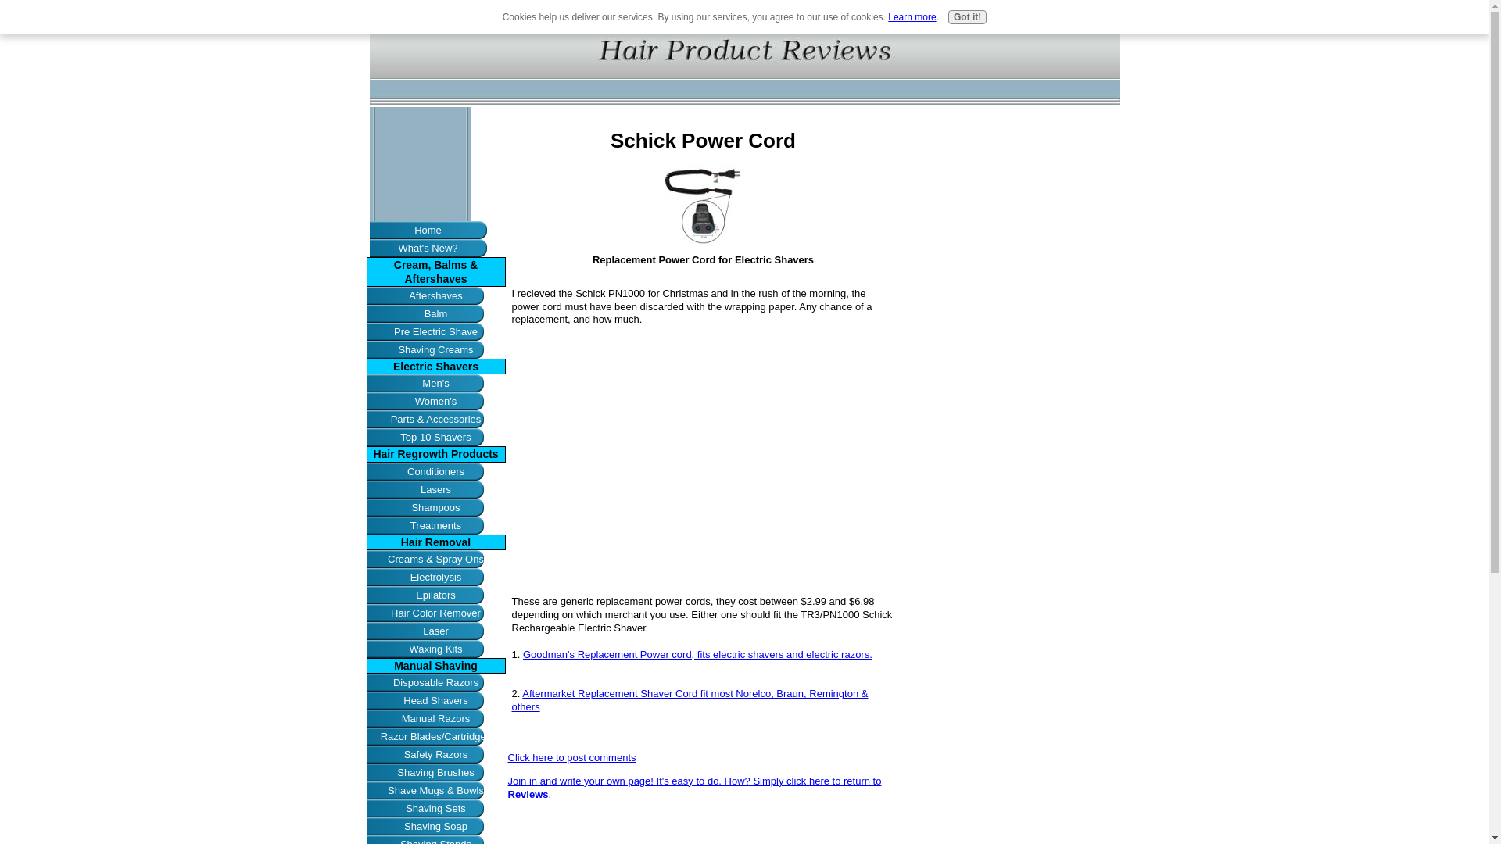 This screenshot has height=844, width=1501. Describe the element at coordinates (435, 383) in the screenshot. I see `Men's` at that location.